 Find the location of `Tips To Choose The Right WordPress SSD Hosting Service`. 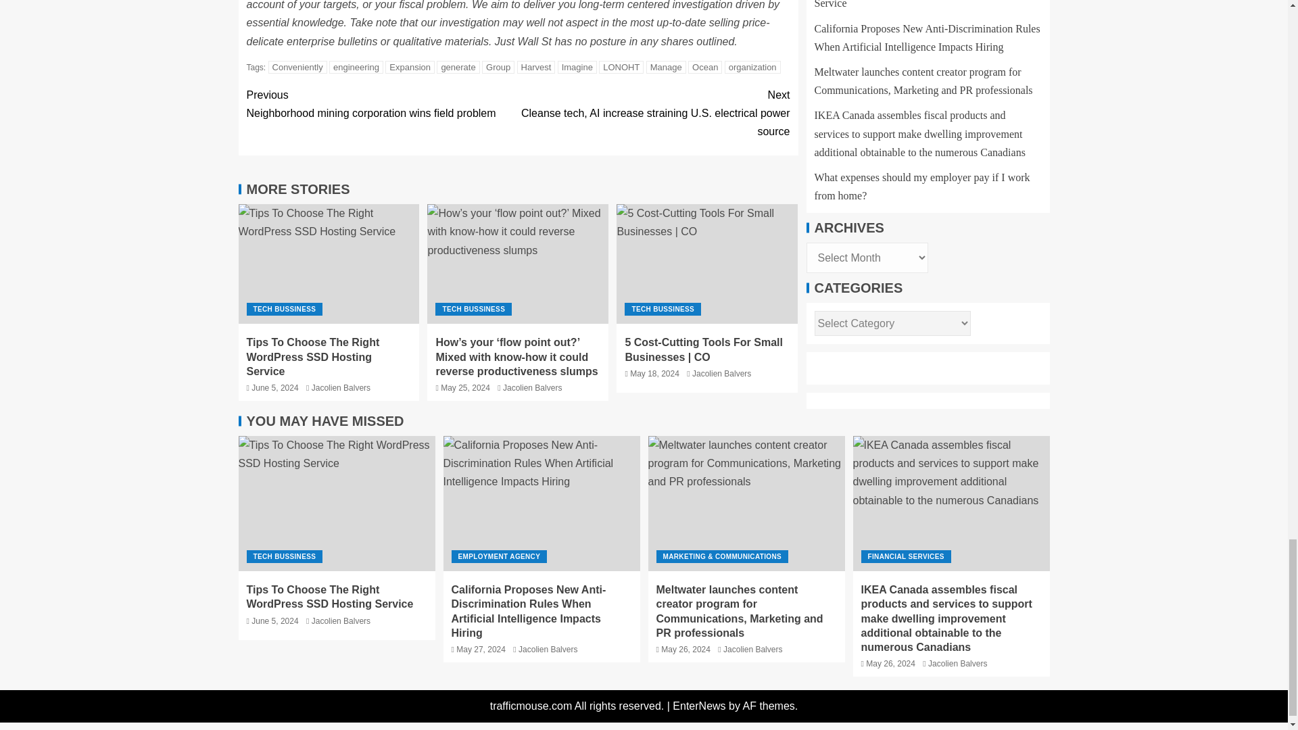

Tips To Choose The Right WordPress SSD Hosting Service is located at coordinates (329, 264).